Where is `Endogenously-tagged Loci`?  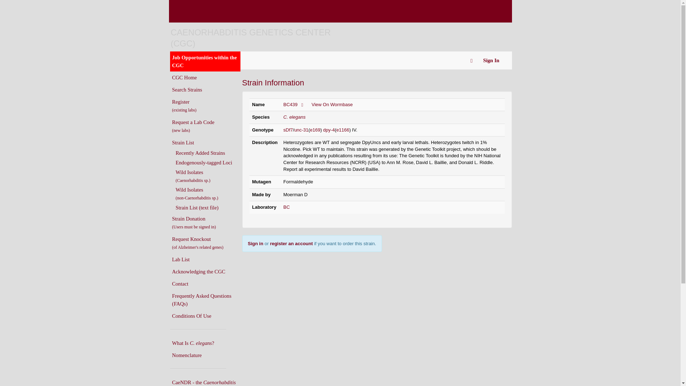 Endogenously-tagged Loci is located at coordinates (207, 162).